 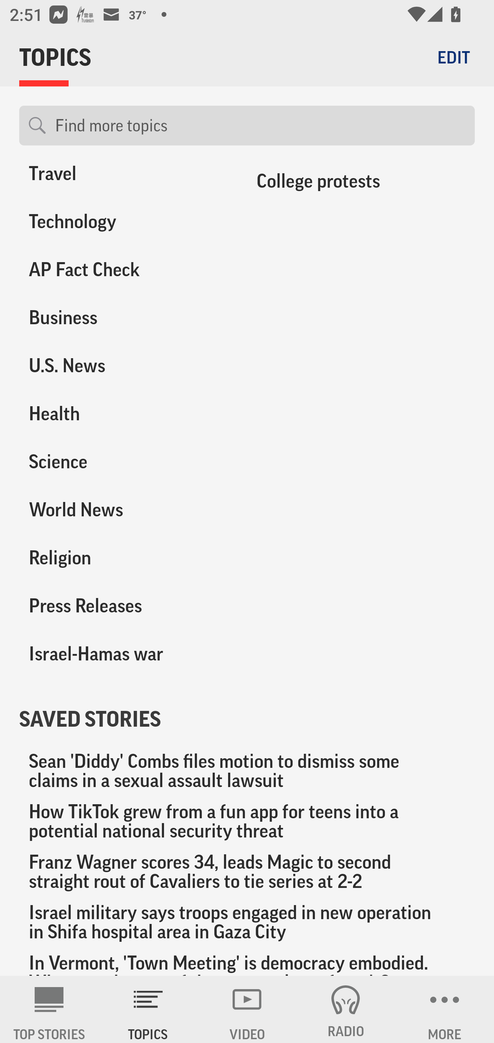 What do you see at coordinates (260, 126) in the screenshot?
I see `Find more topics` at bounding box center [260, 126].